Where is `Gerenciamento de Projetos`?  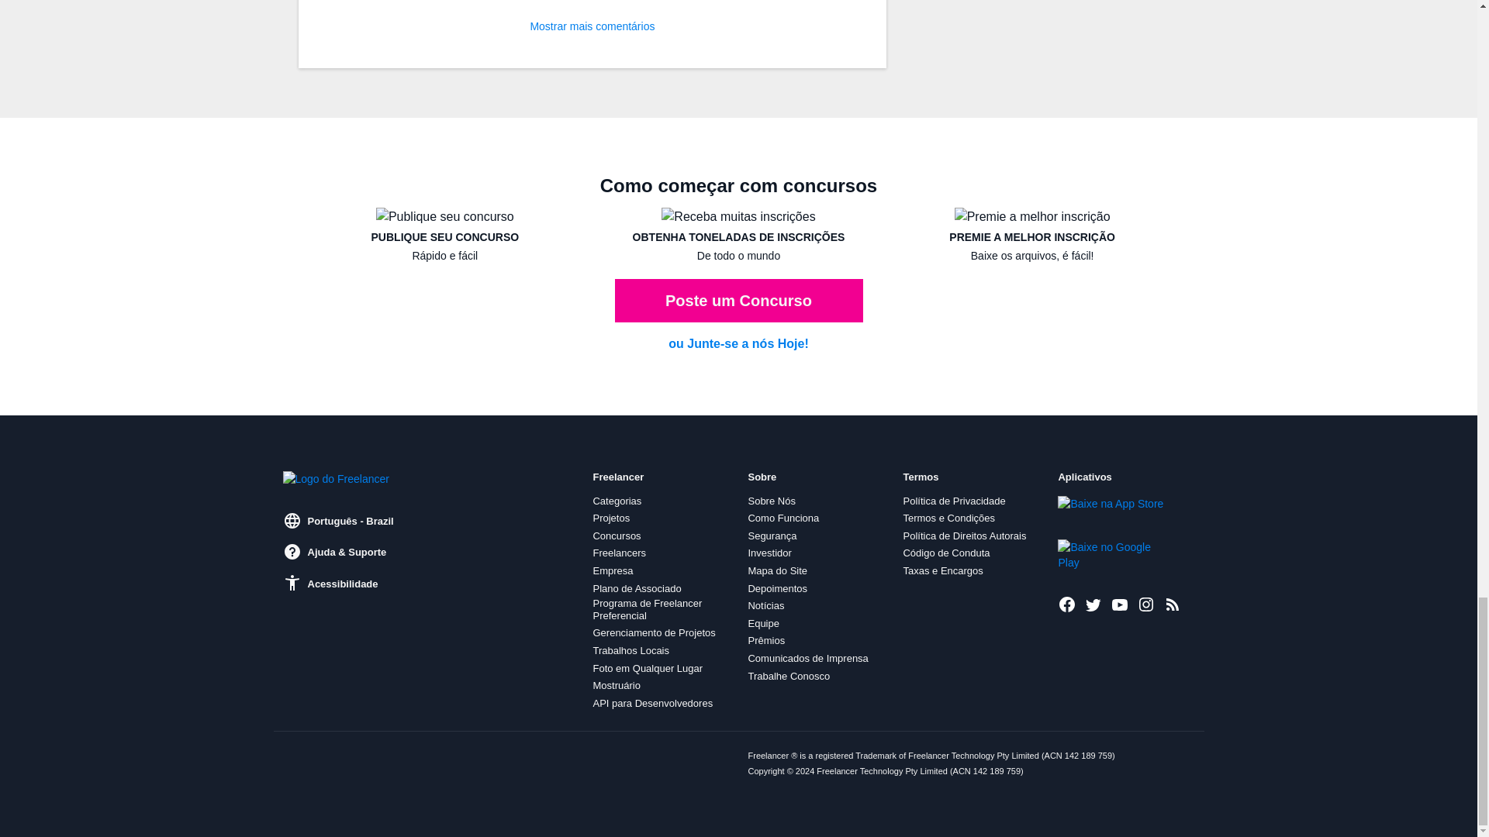
Gerenciamento de Projetos is located at coordinates (653, 632).